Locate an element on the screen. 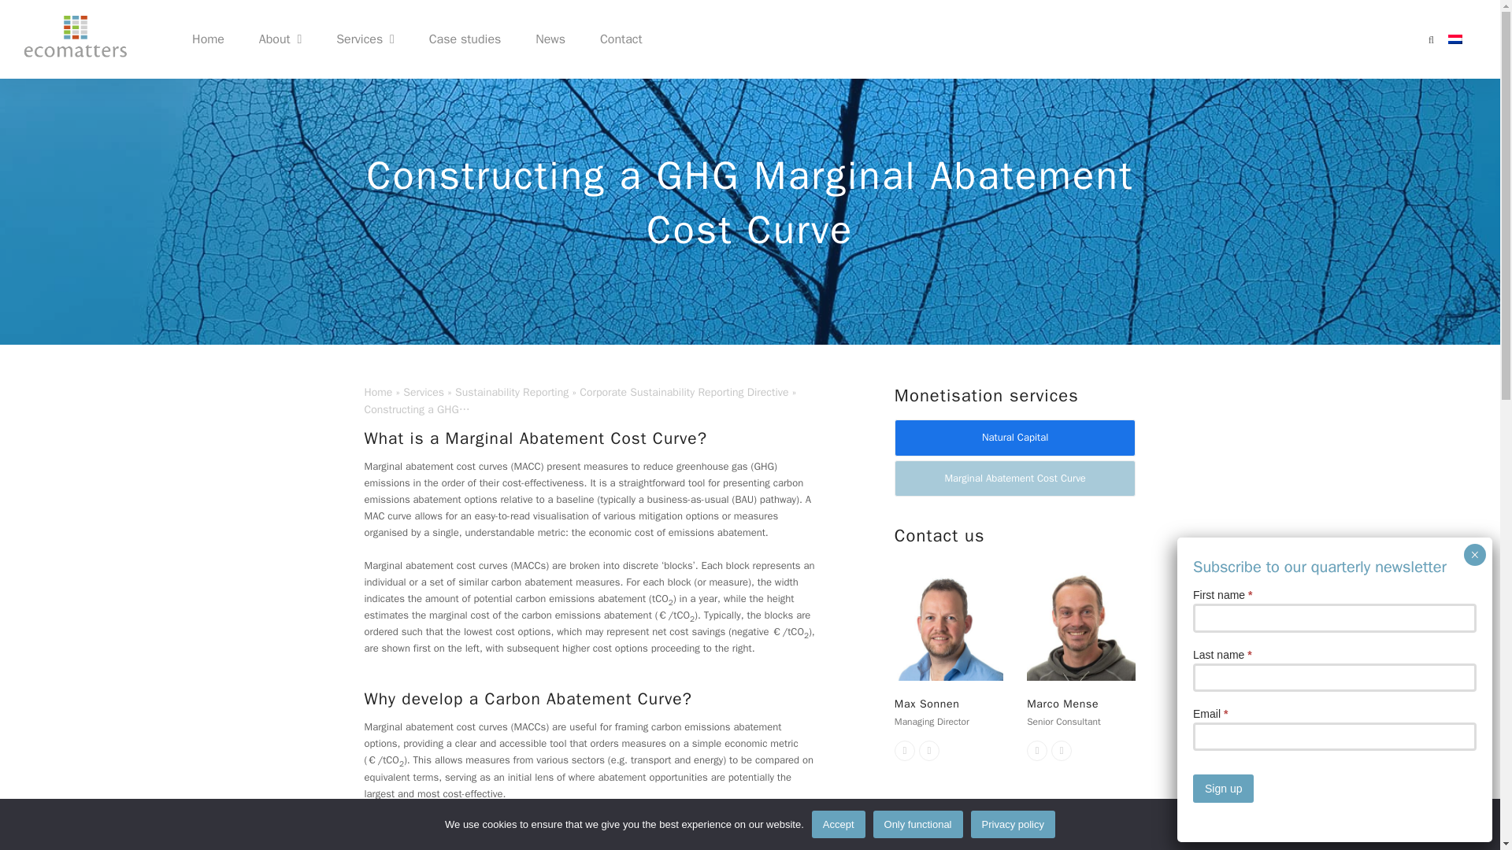 The image size is (1512, 850). Max Sonnen is located at coordinates (949, 625).